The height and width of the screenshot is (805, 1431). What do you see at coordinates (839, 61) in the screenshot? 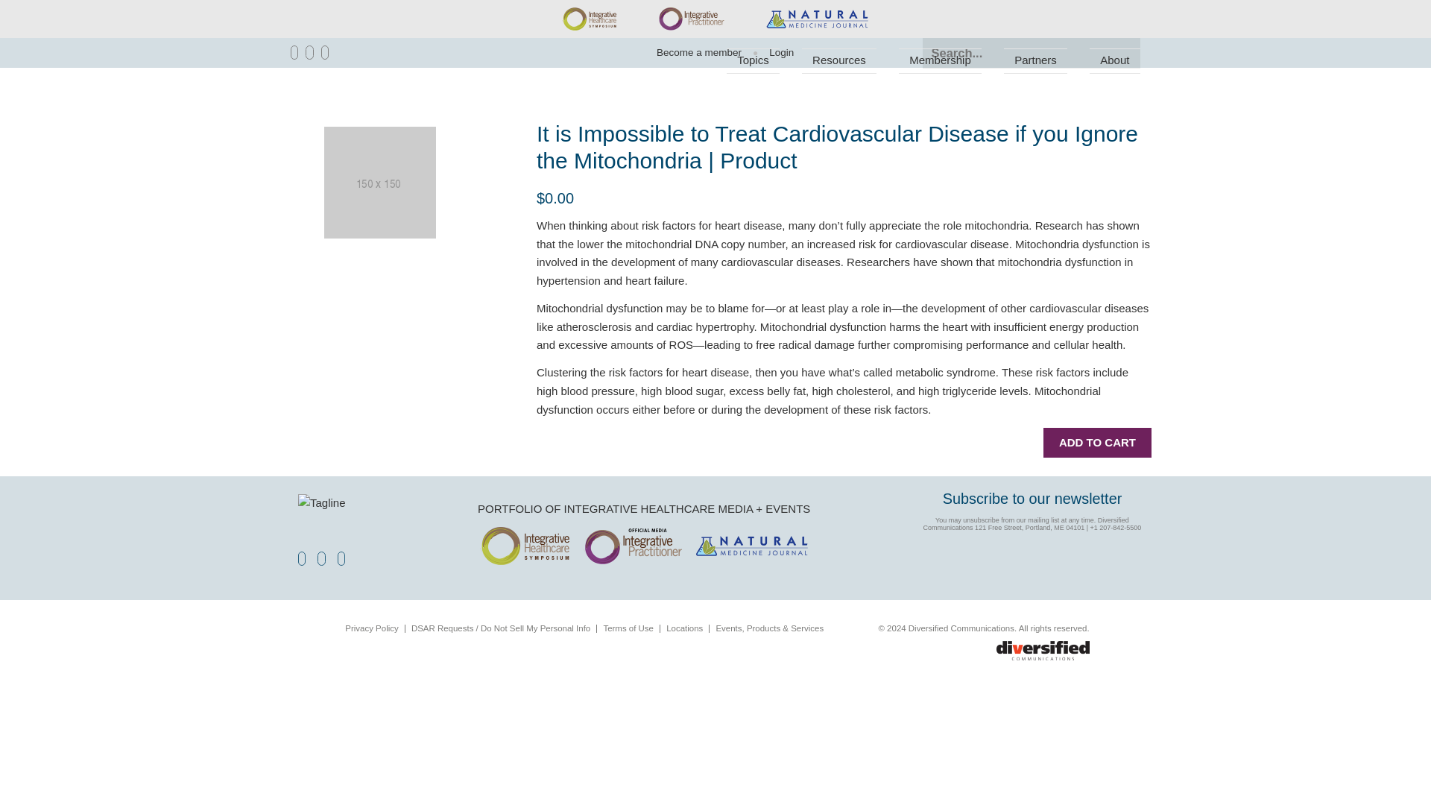
I see `Resources` at bounding box center [839, 61].